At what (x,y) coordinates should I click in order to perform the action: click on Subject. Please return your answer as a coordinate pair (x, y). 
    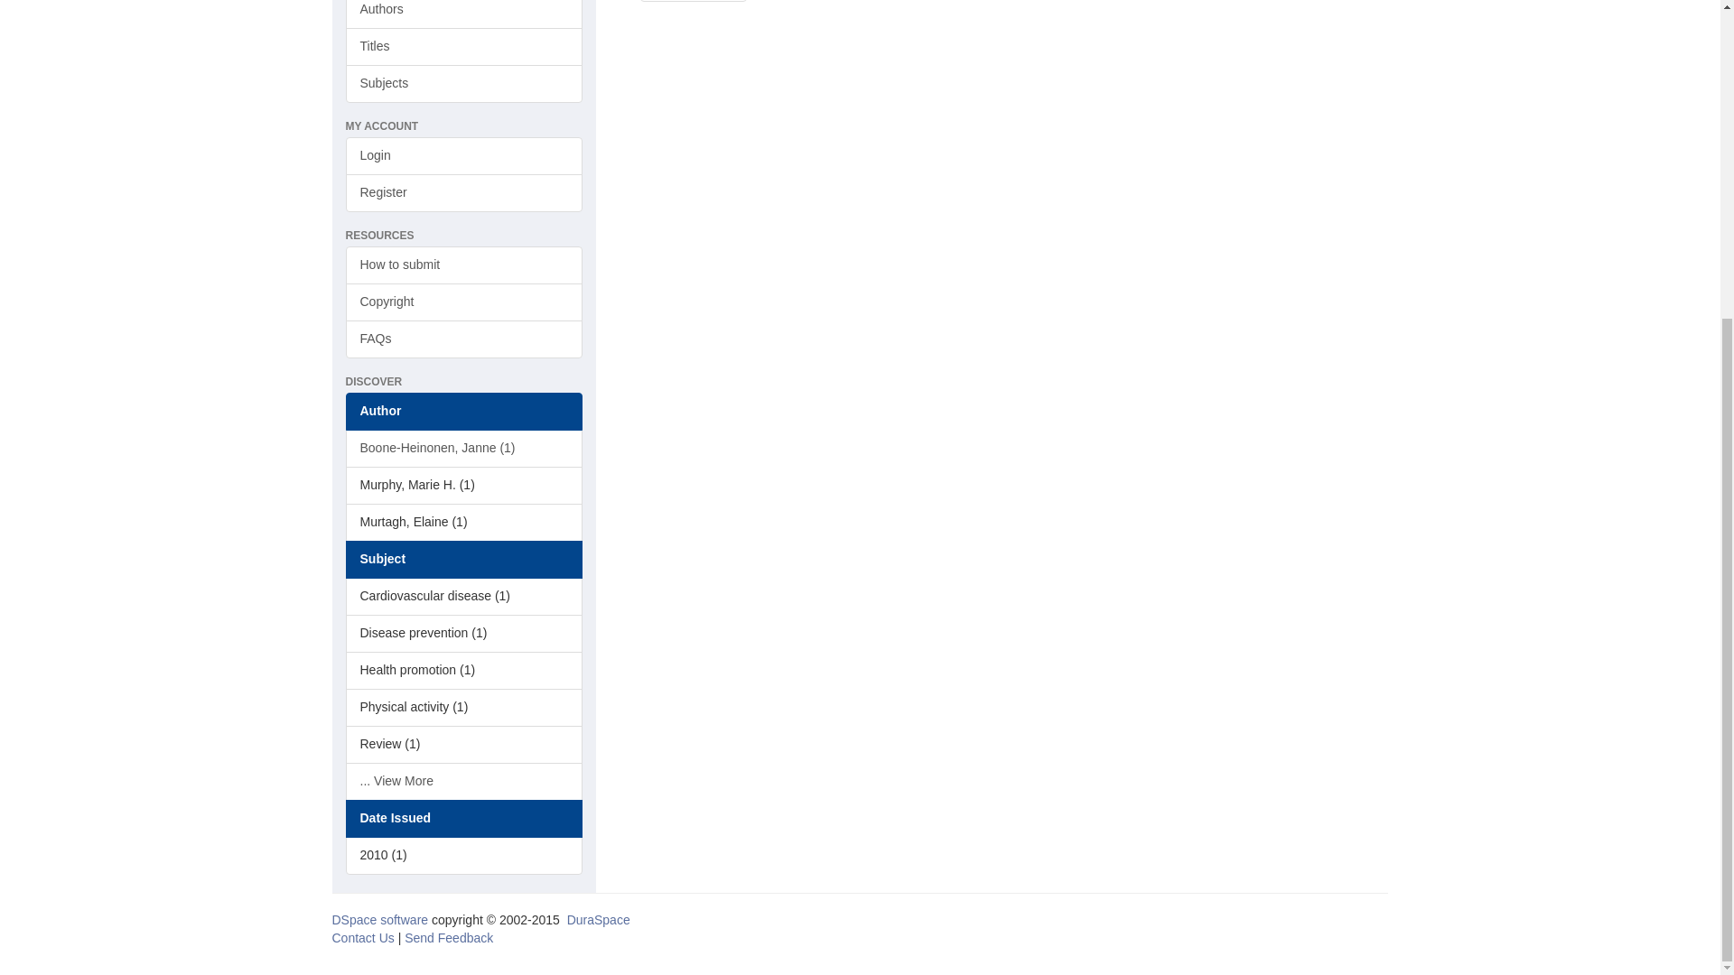
    Looking at the image, I should click on (464, 560).